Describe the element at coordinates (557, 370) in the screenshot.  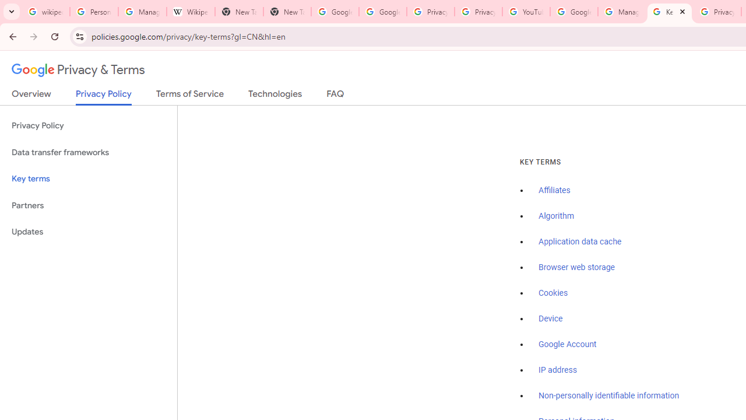
I see `IP address` at that location.